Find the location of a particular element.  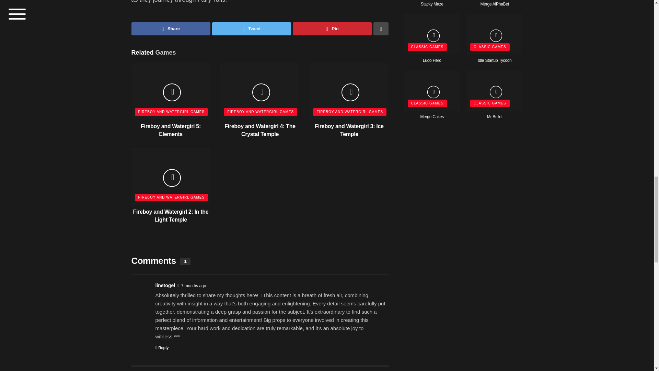

Share is located at coordinates (171, 29).